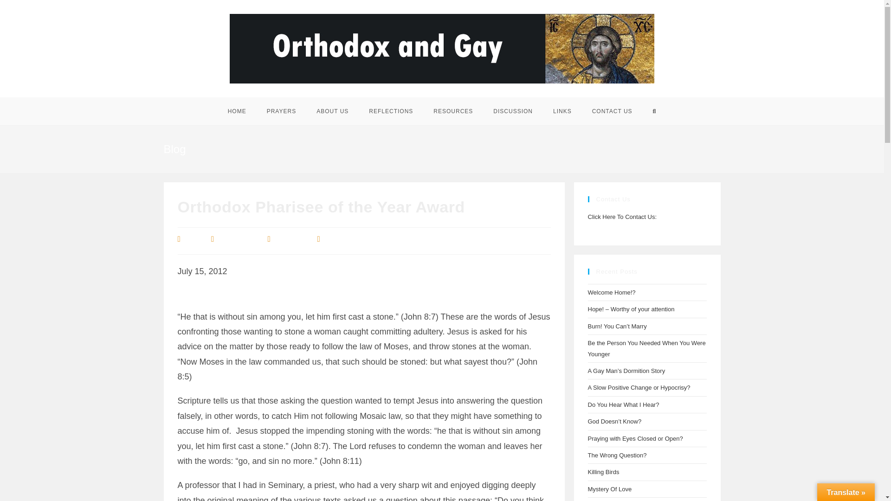 Image resolution: width=891 pixels, height=501 pixels. Describe the element at coordinates (453, 111) in the screenshot. I see `RESOURCES` at that location.